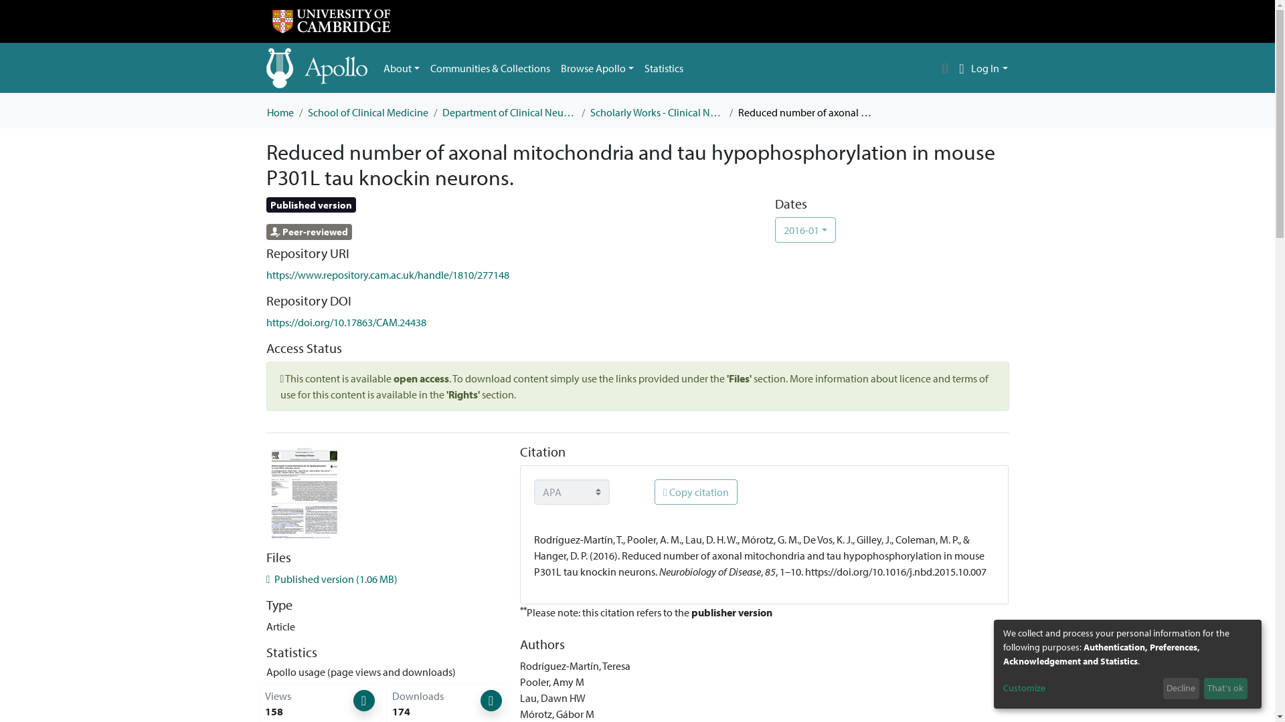 The width and height of the screenshot is (1285, 722). I want to click on Log In, so click(989, 68).